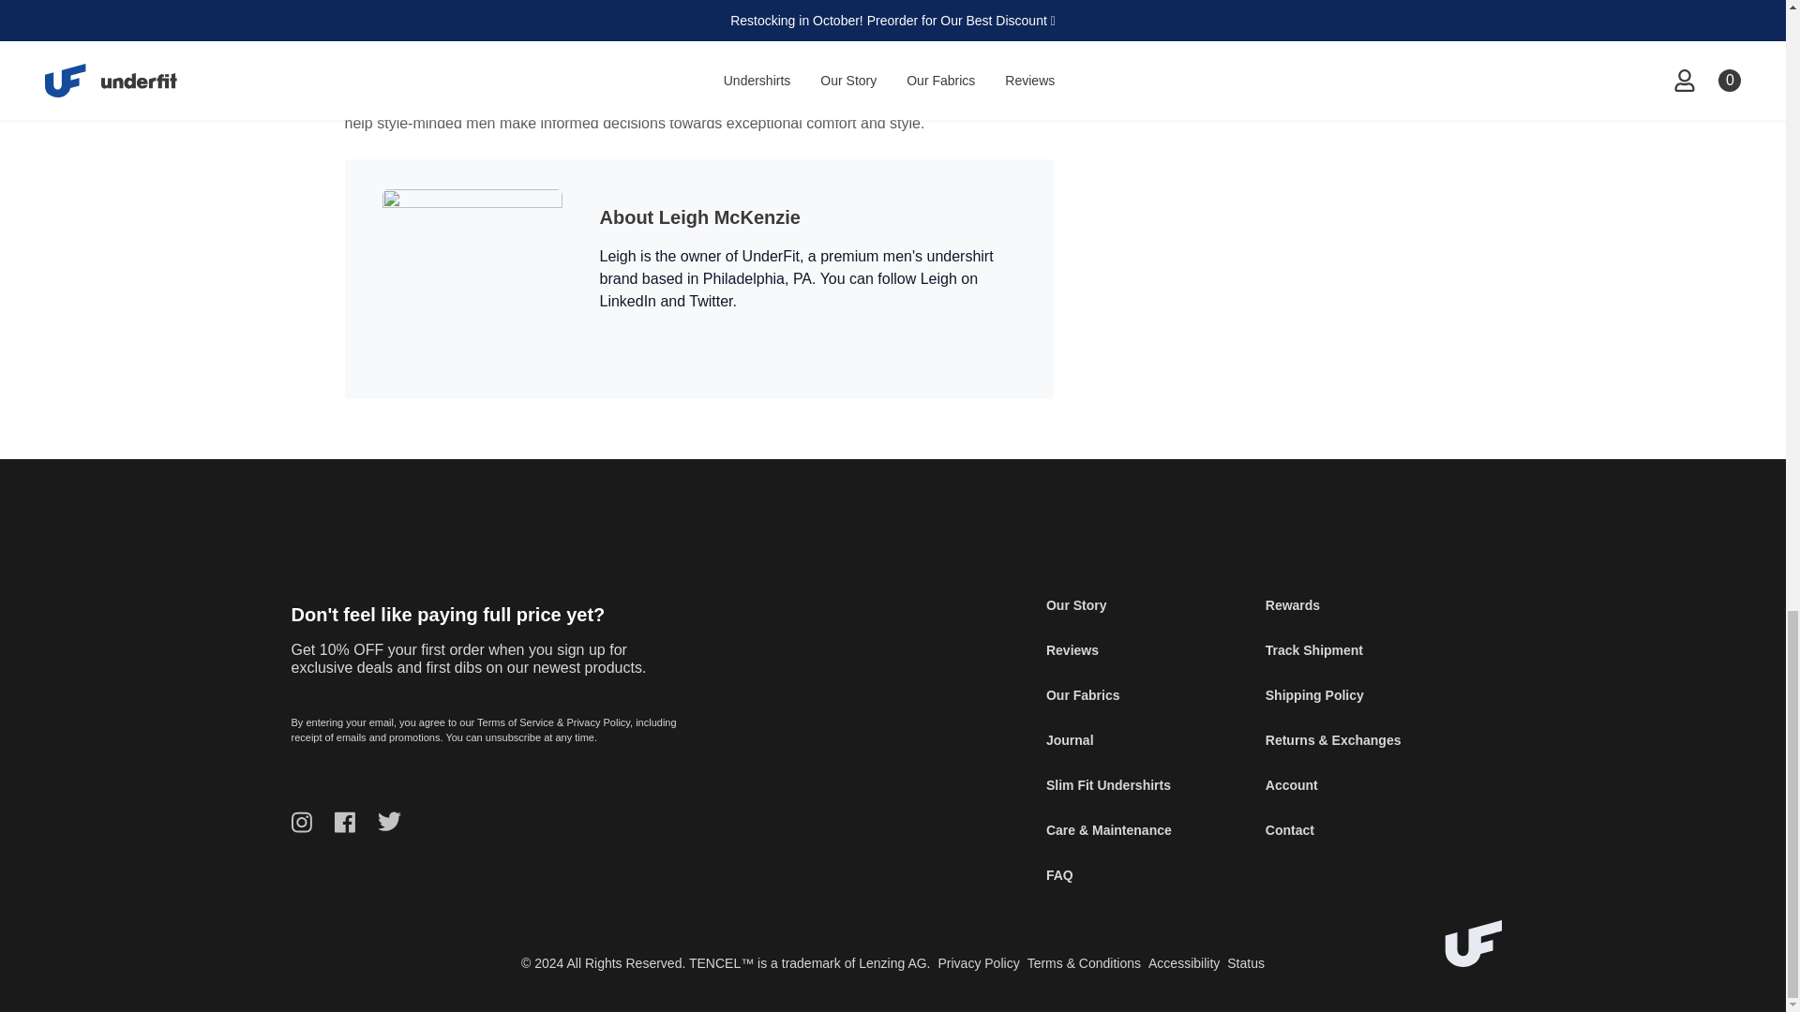 Image resolution: width=1800 pixels, height=1012 pixels. What do you see at coordinates (699, 217) in the screenshot?
I see `About Leigh McKenzie` at bounding box center [699, 217].